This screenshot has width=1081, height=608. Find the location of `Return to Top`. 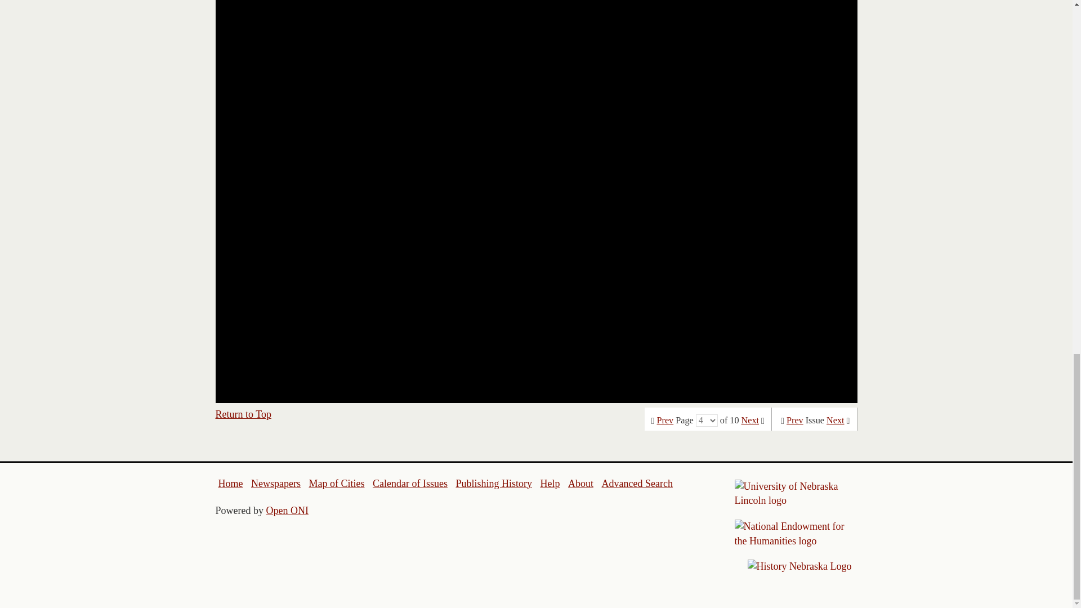

Return to Top is located at coordinates (243, 414).